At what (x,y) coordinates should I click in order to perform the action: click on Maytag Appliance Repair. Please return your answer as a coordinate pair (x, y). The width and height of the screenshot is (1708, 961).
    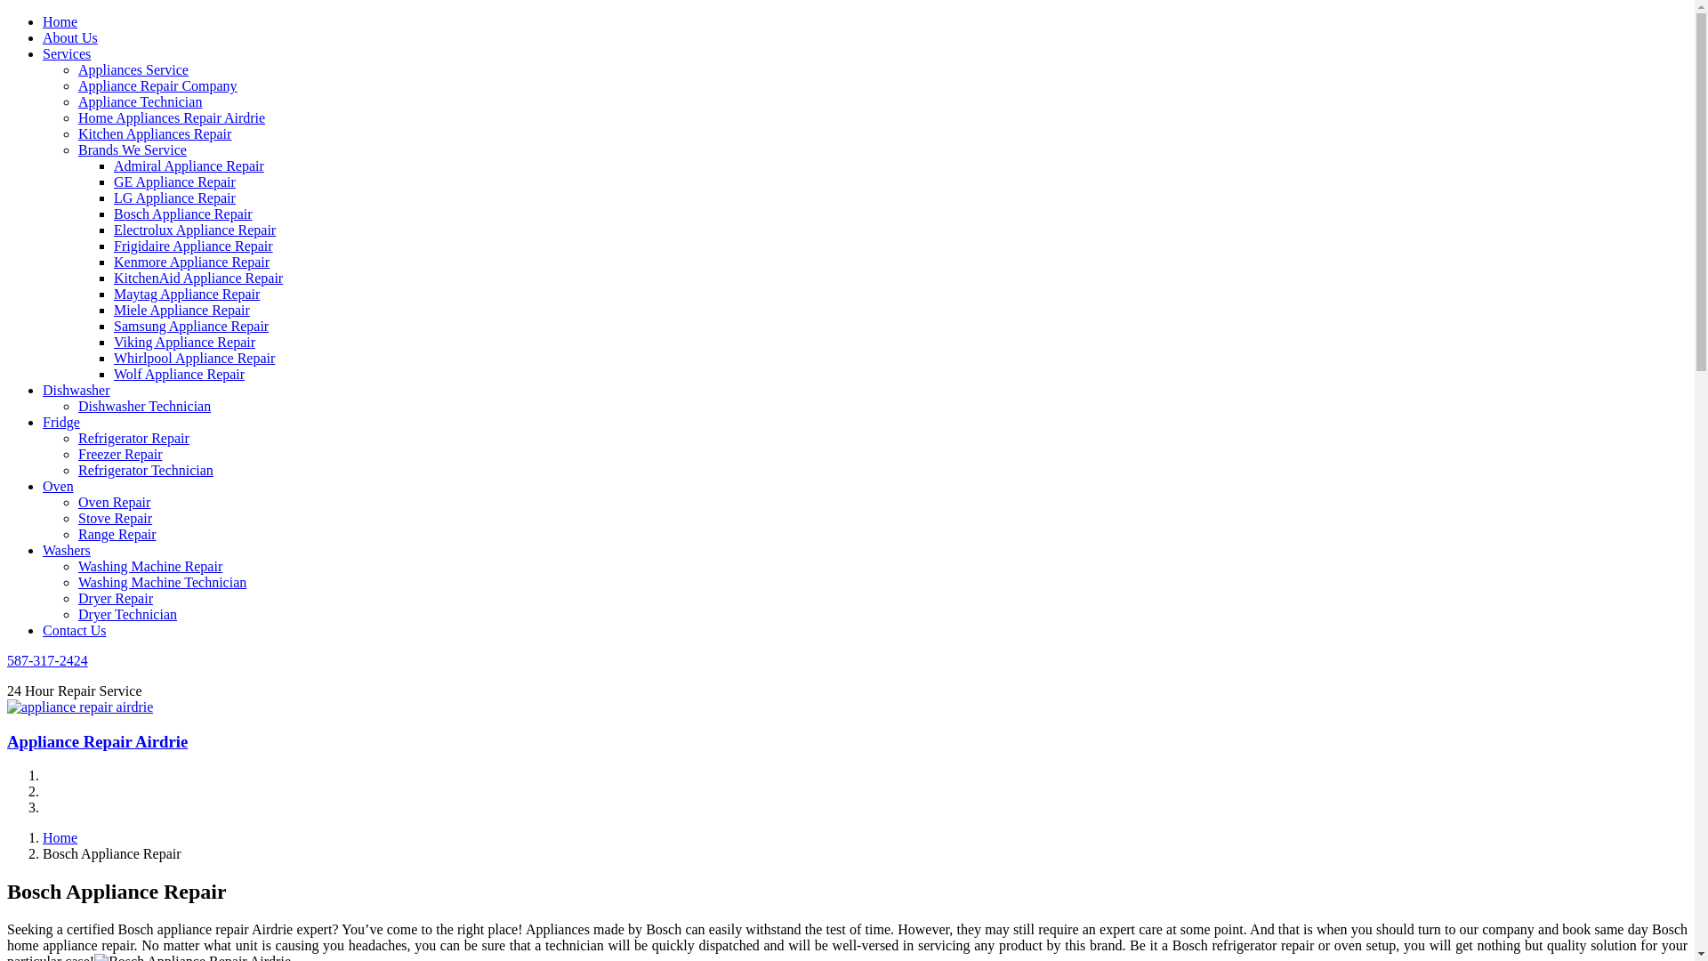
    Looking at the image, I should click on (187, 294).